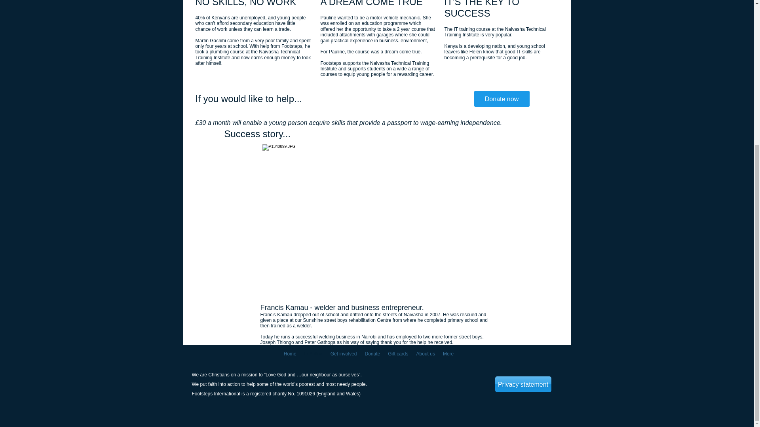  Describe the element at coordinates (502, 99) in the screenshot. I see `Donate now` at that location.